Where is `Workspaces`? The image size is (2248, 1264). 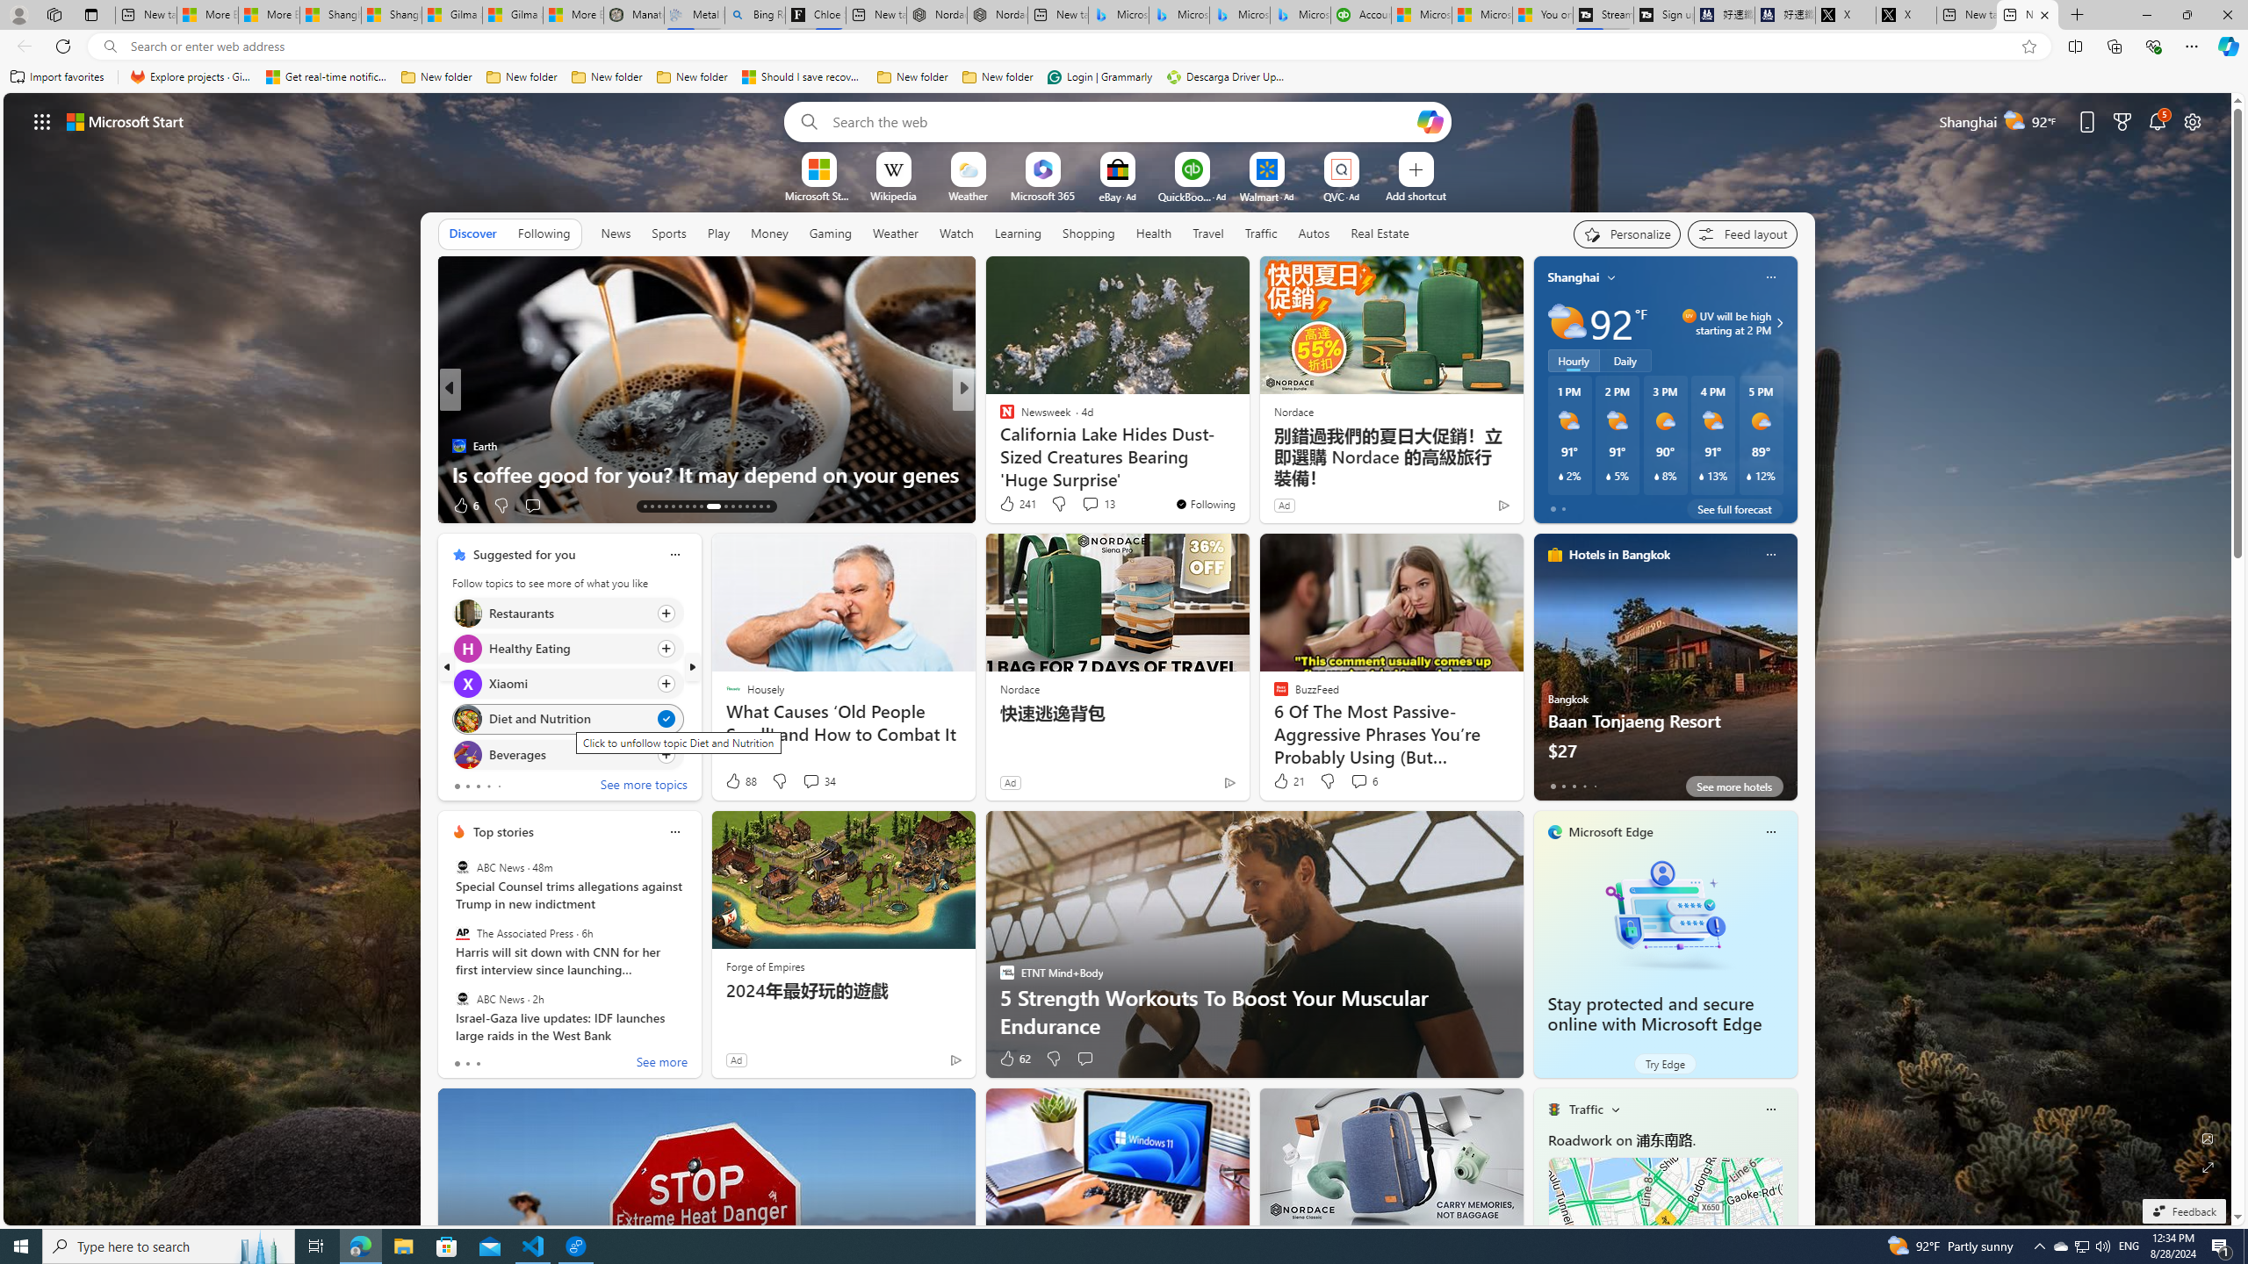
Workspaces is located at coordinates (54, 14).